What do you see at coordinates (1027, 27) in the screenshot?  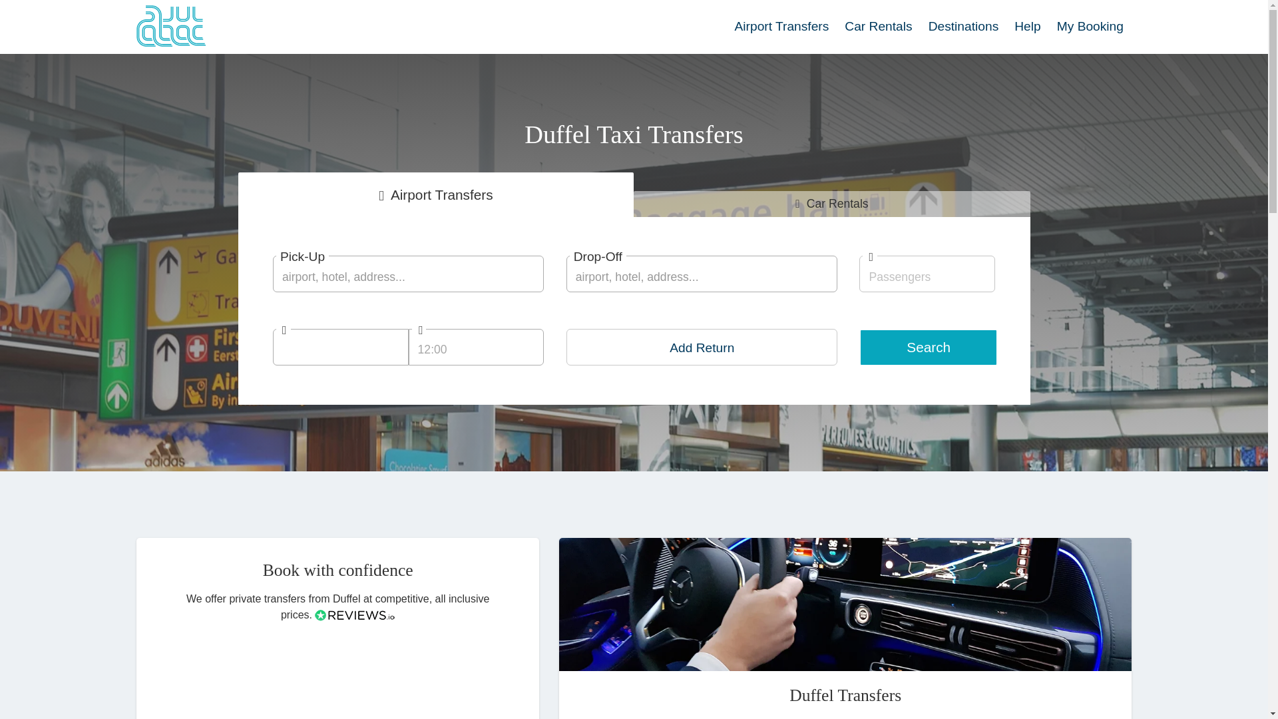 I see `Help` at bounding box center [1027, 27].